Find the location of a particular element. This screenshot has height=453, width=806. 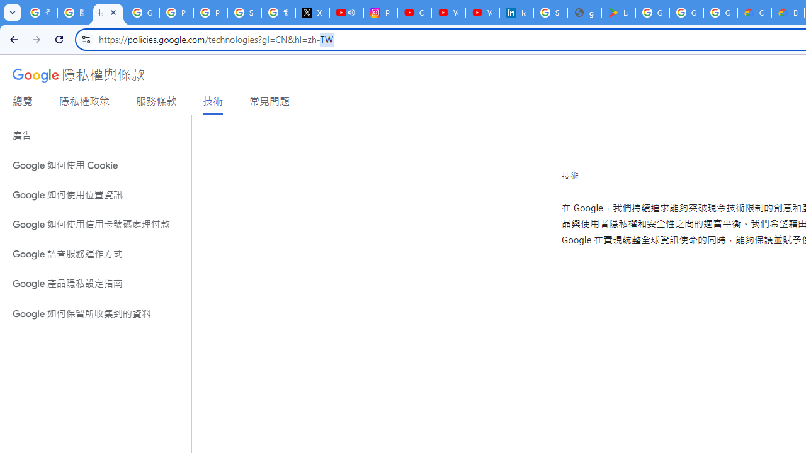

Privacy Help Center - Policies Help is located at coordinates (176, 13).